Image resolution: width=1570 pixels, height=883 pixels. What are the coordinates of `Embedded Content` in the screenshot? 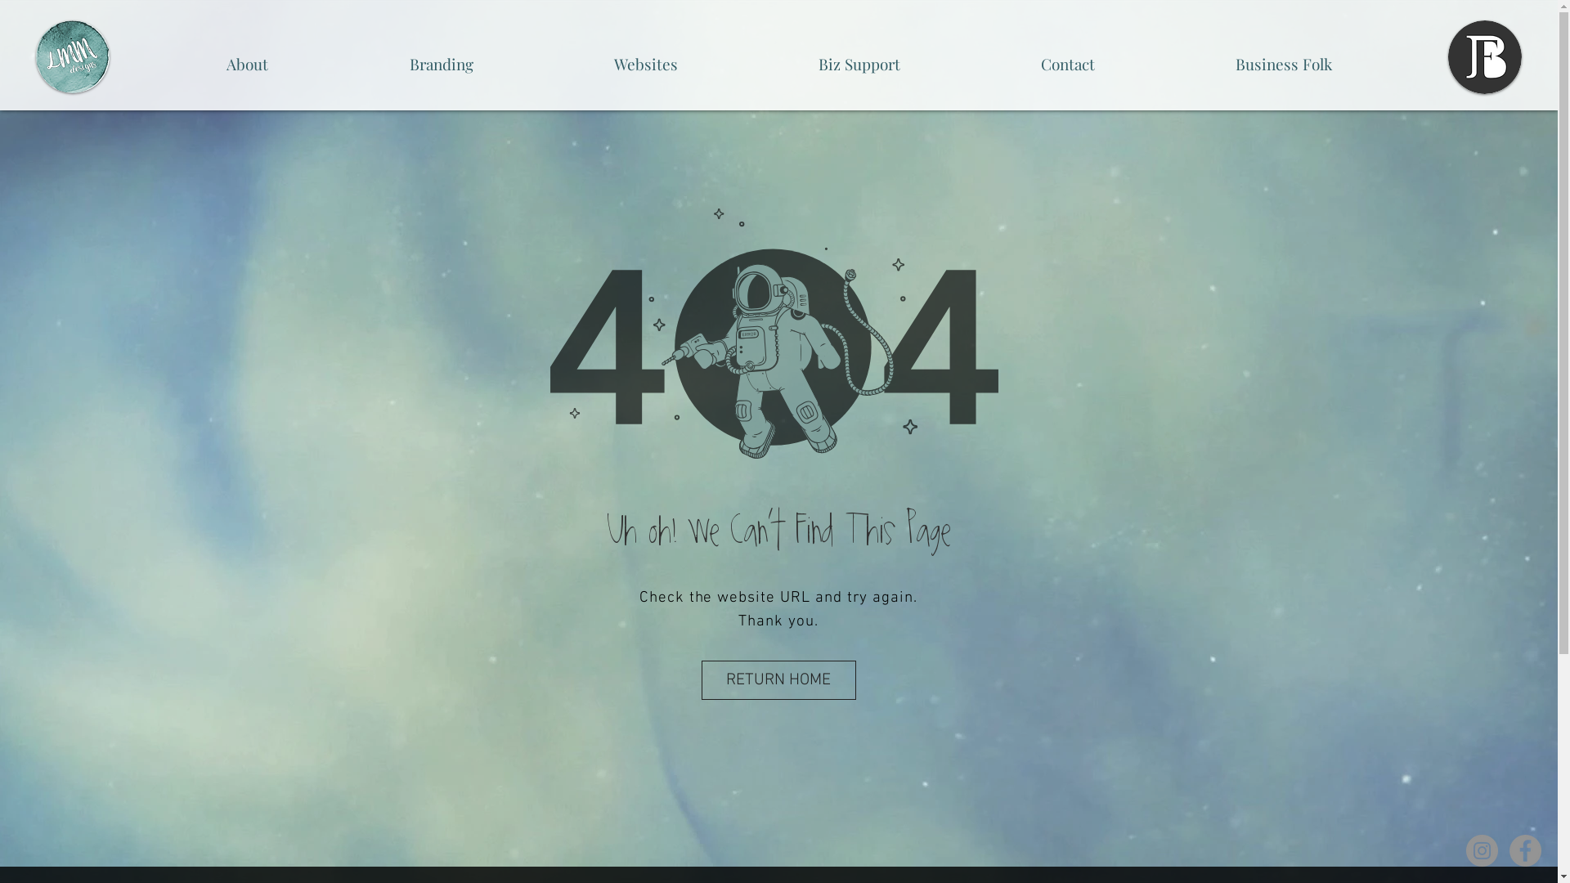 It's located at (775, 21).